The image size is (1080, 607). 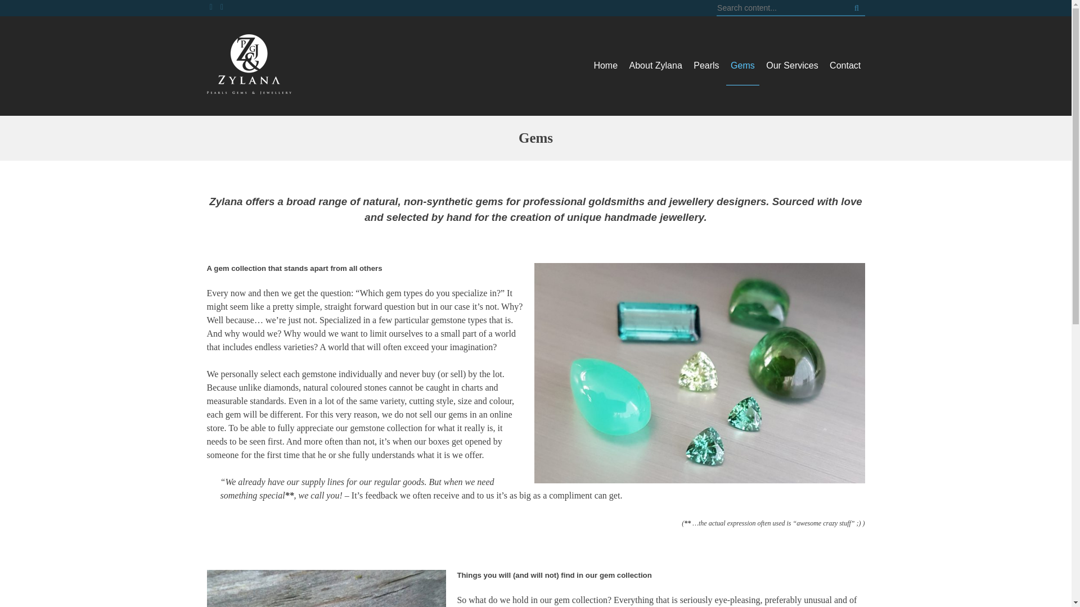 What do you see at coordinates (227, 118) in the screenshot?
I see `Zylana` at bounding box center [227, 118].